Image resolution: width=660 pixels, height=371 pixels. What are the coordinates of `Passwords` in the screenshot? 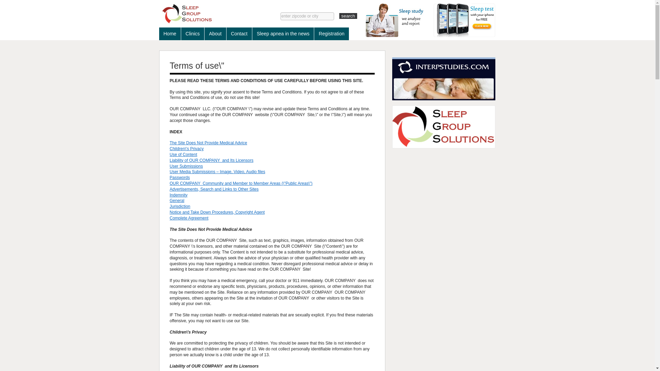 It's located at (180, 178).